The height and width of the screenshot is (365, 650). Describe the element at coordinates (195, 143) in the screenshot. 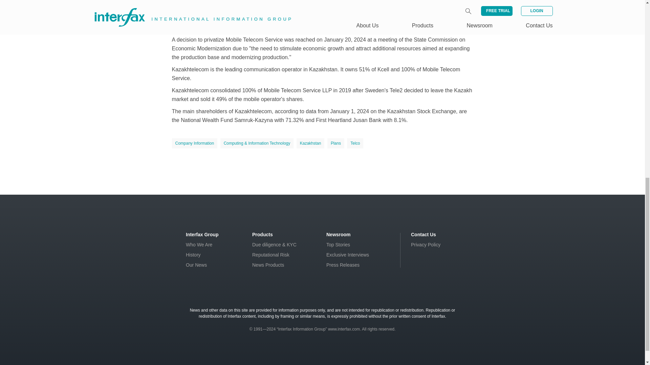

I see `Company Information` at that location.